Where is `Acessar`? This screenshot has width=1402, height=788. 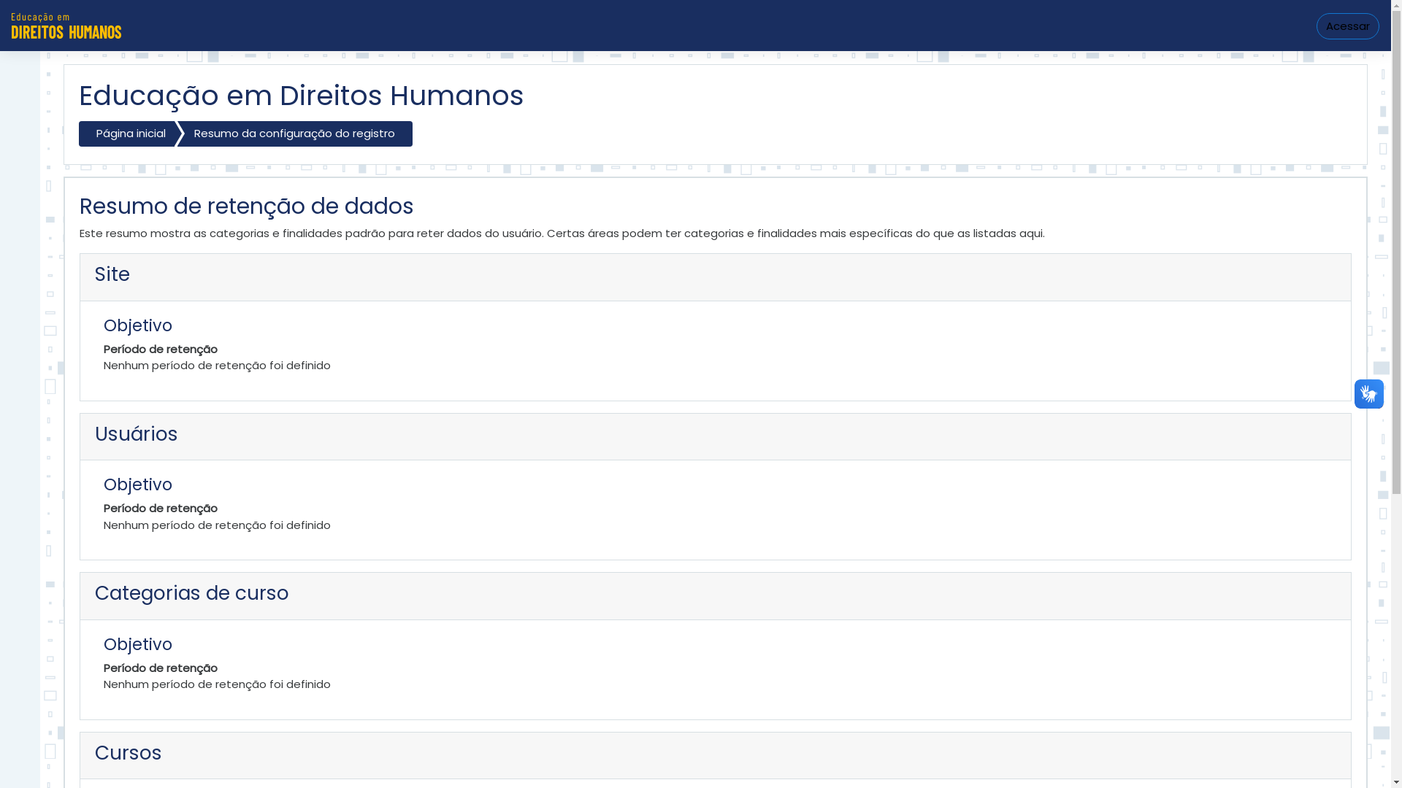
Acessar is located at coordinates (1348, 26).